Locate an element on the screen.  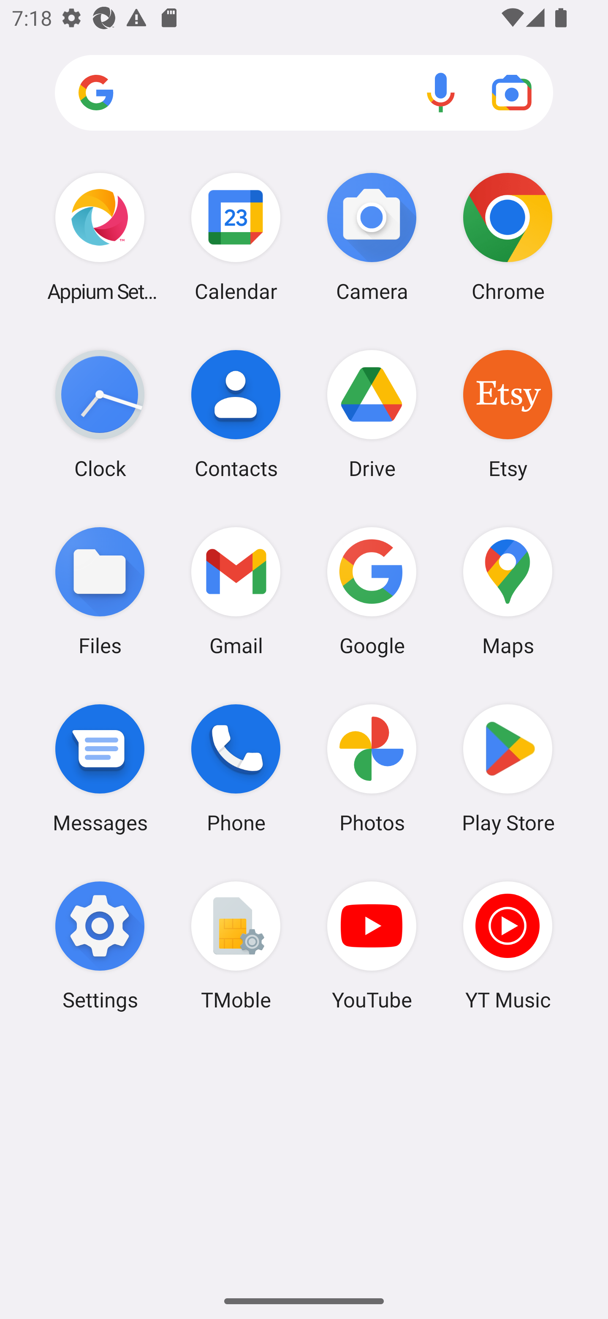
TMoble is located at coordinates (236, 946).